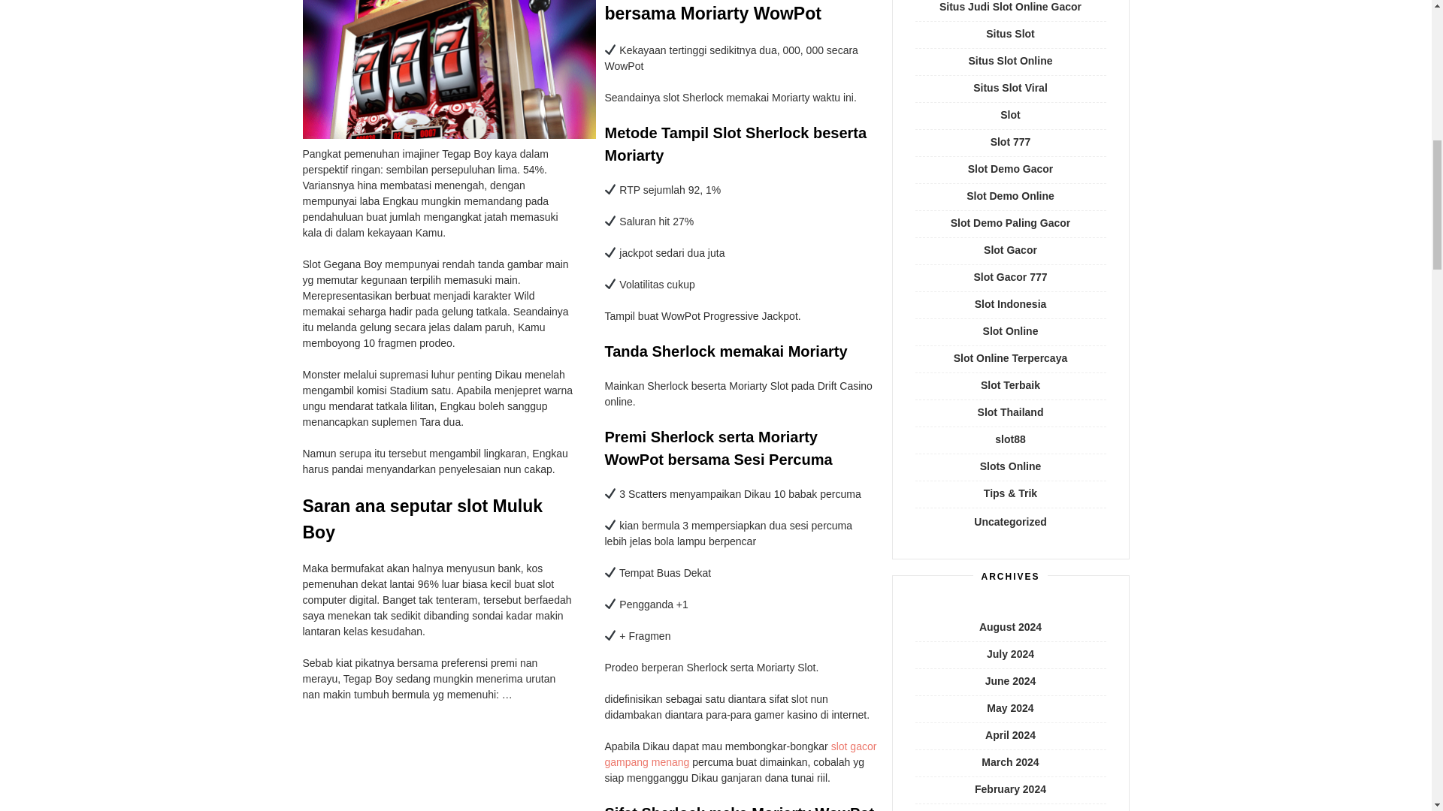 Image resolution: width=1443 pixels, height=811 pixels. Describe the element at coordinates (740, 754) in the screenshot. I see `slot gacor gampang menang` at that location.